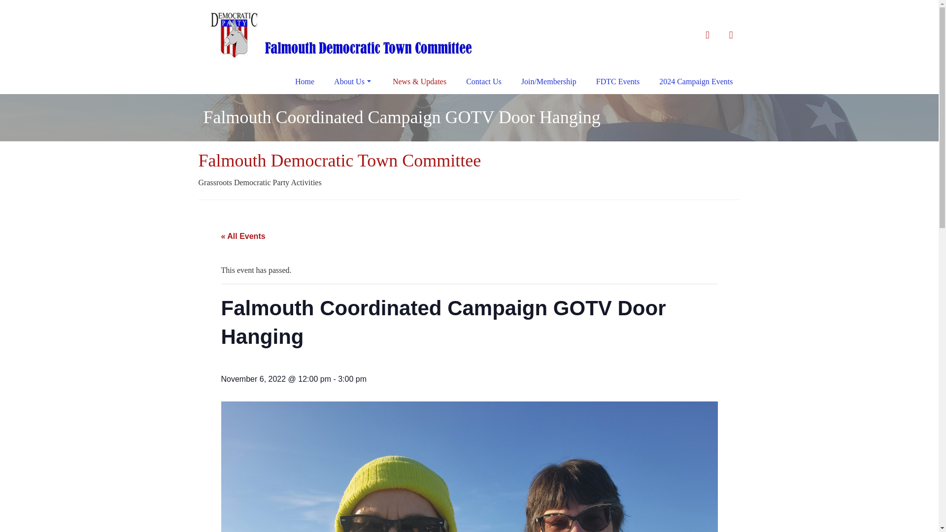 The height and width of the screenshot is (532, 946). Describe the element at coordinates (354, 82) in the screenshot. I see `About Us` at that location.